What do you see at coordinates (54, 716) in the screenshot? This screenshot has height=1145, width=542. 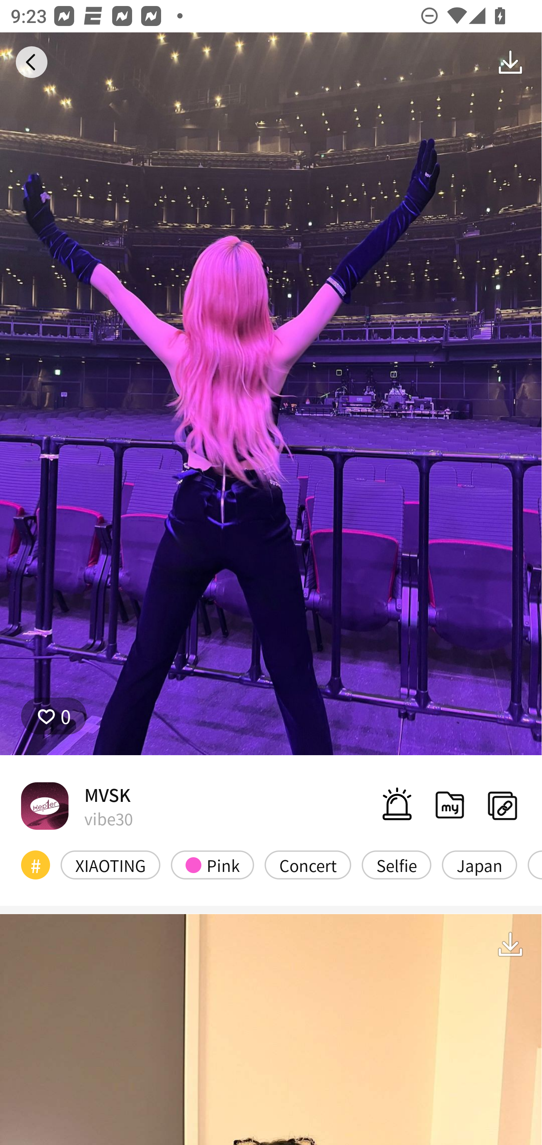 I see `0` at bounding box center [54, 716].